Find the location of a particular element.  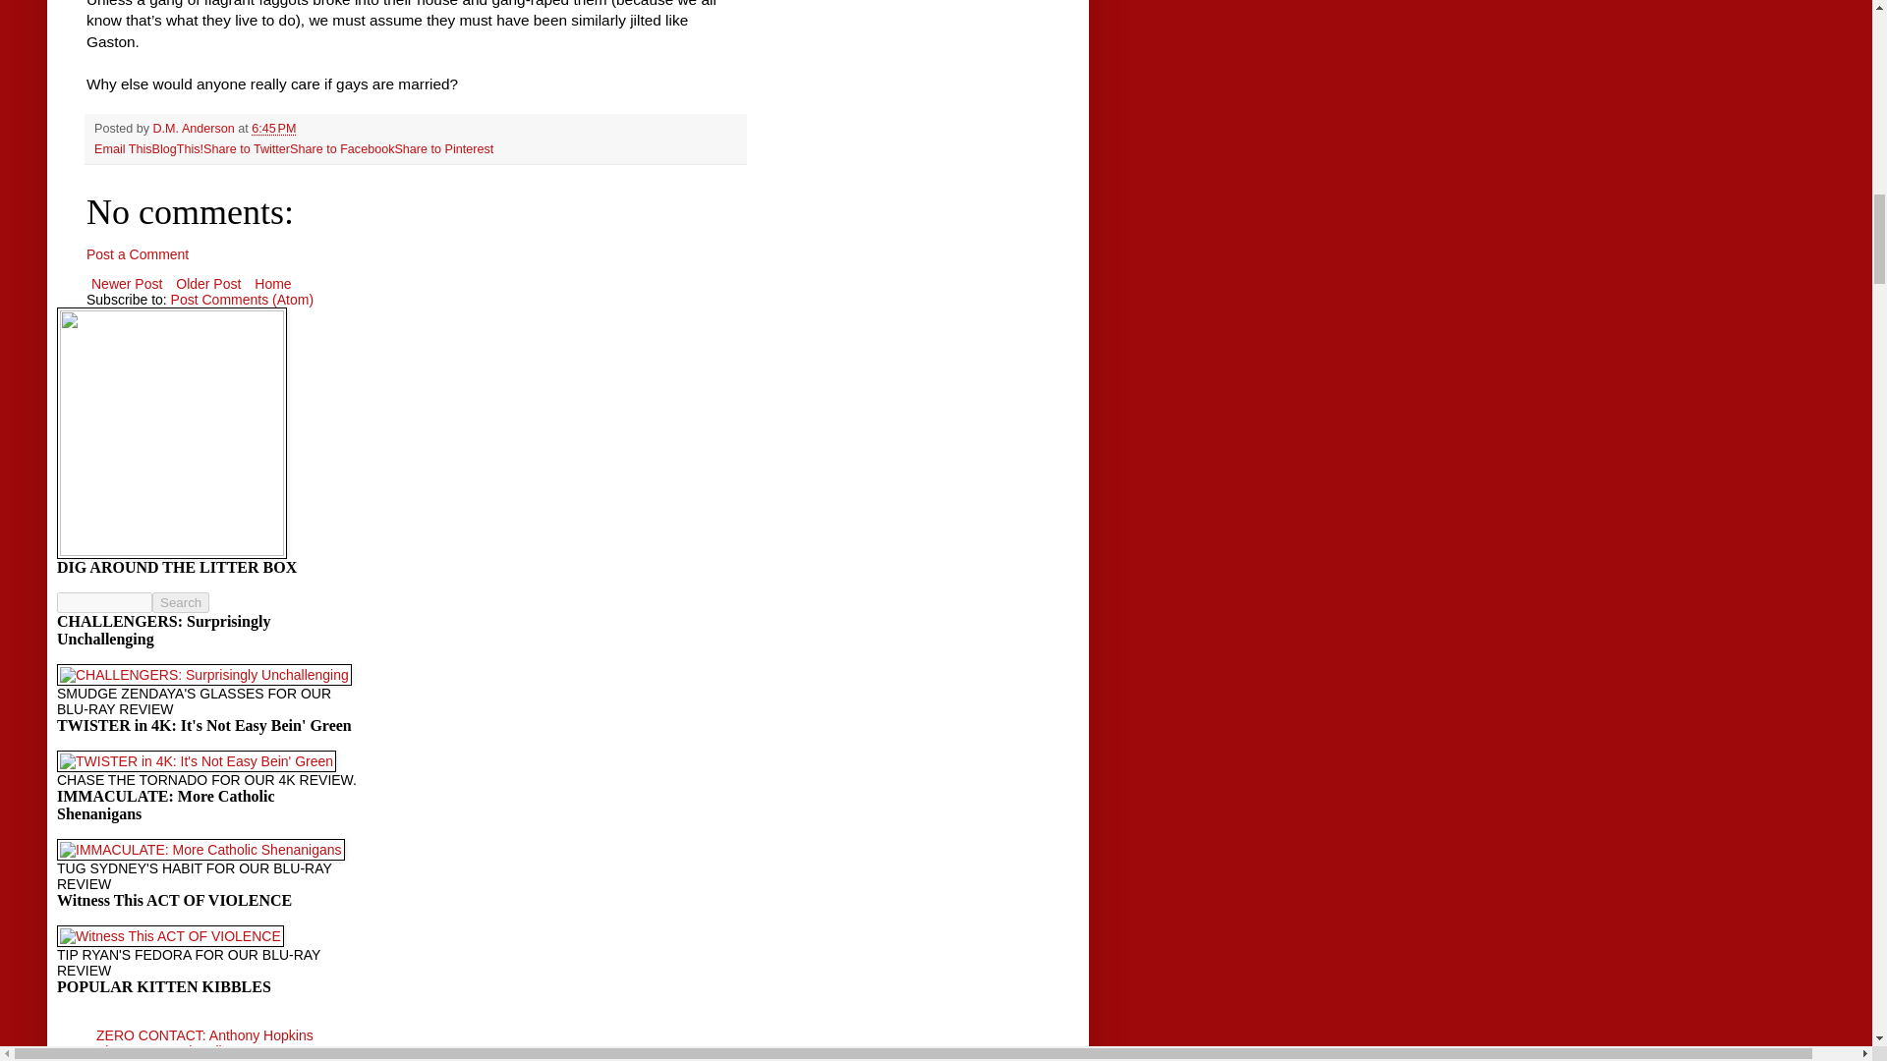

Share to Pinterest is located at coordinates (443, 148).